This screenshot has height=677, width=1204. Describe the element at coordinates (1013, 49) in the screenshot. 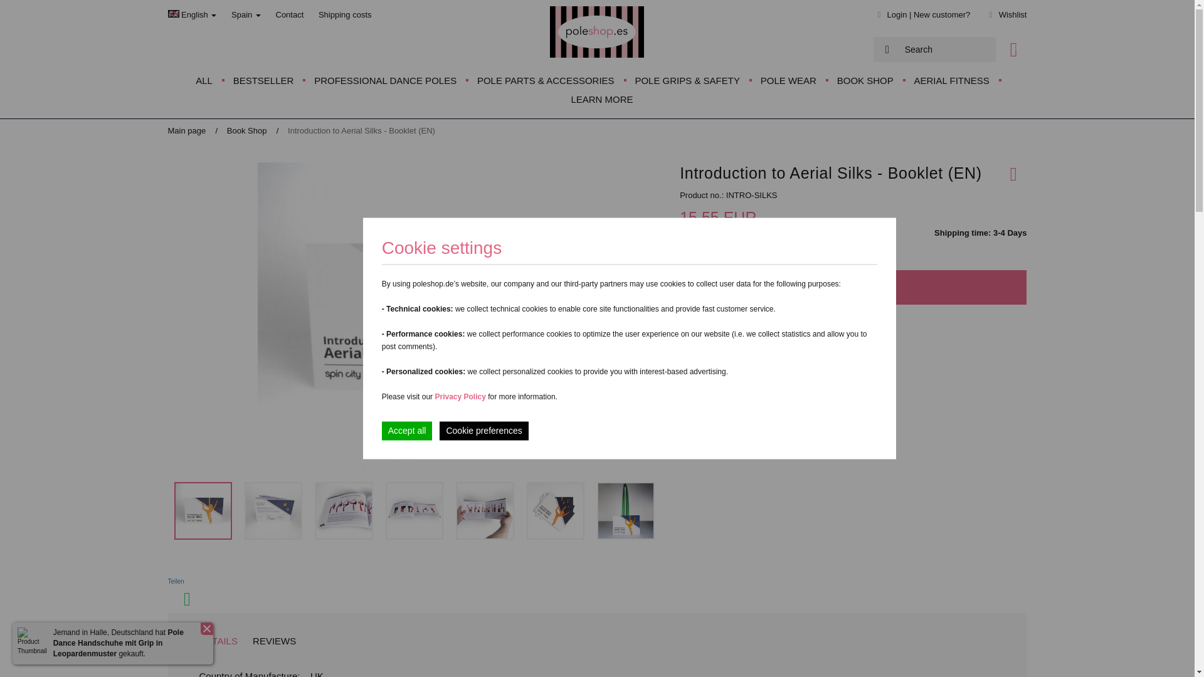

I see `0` at that location.